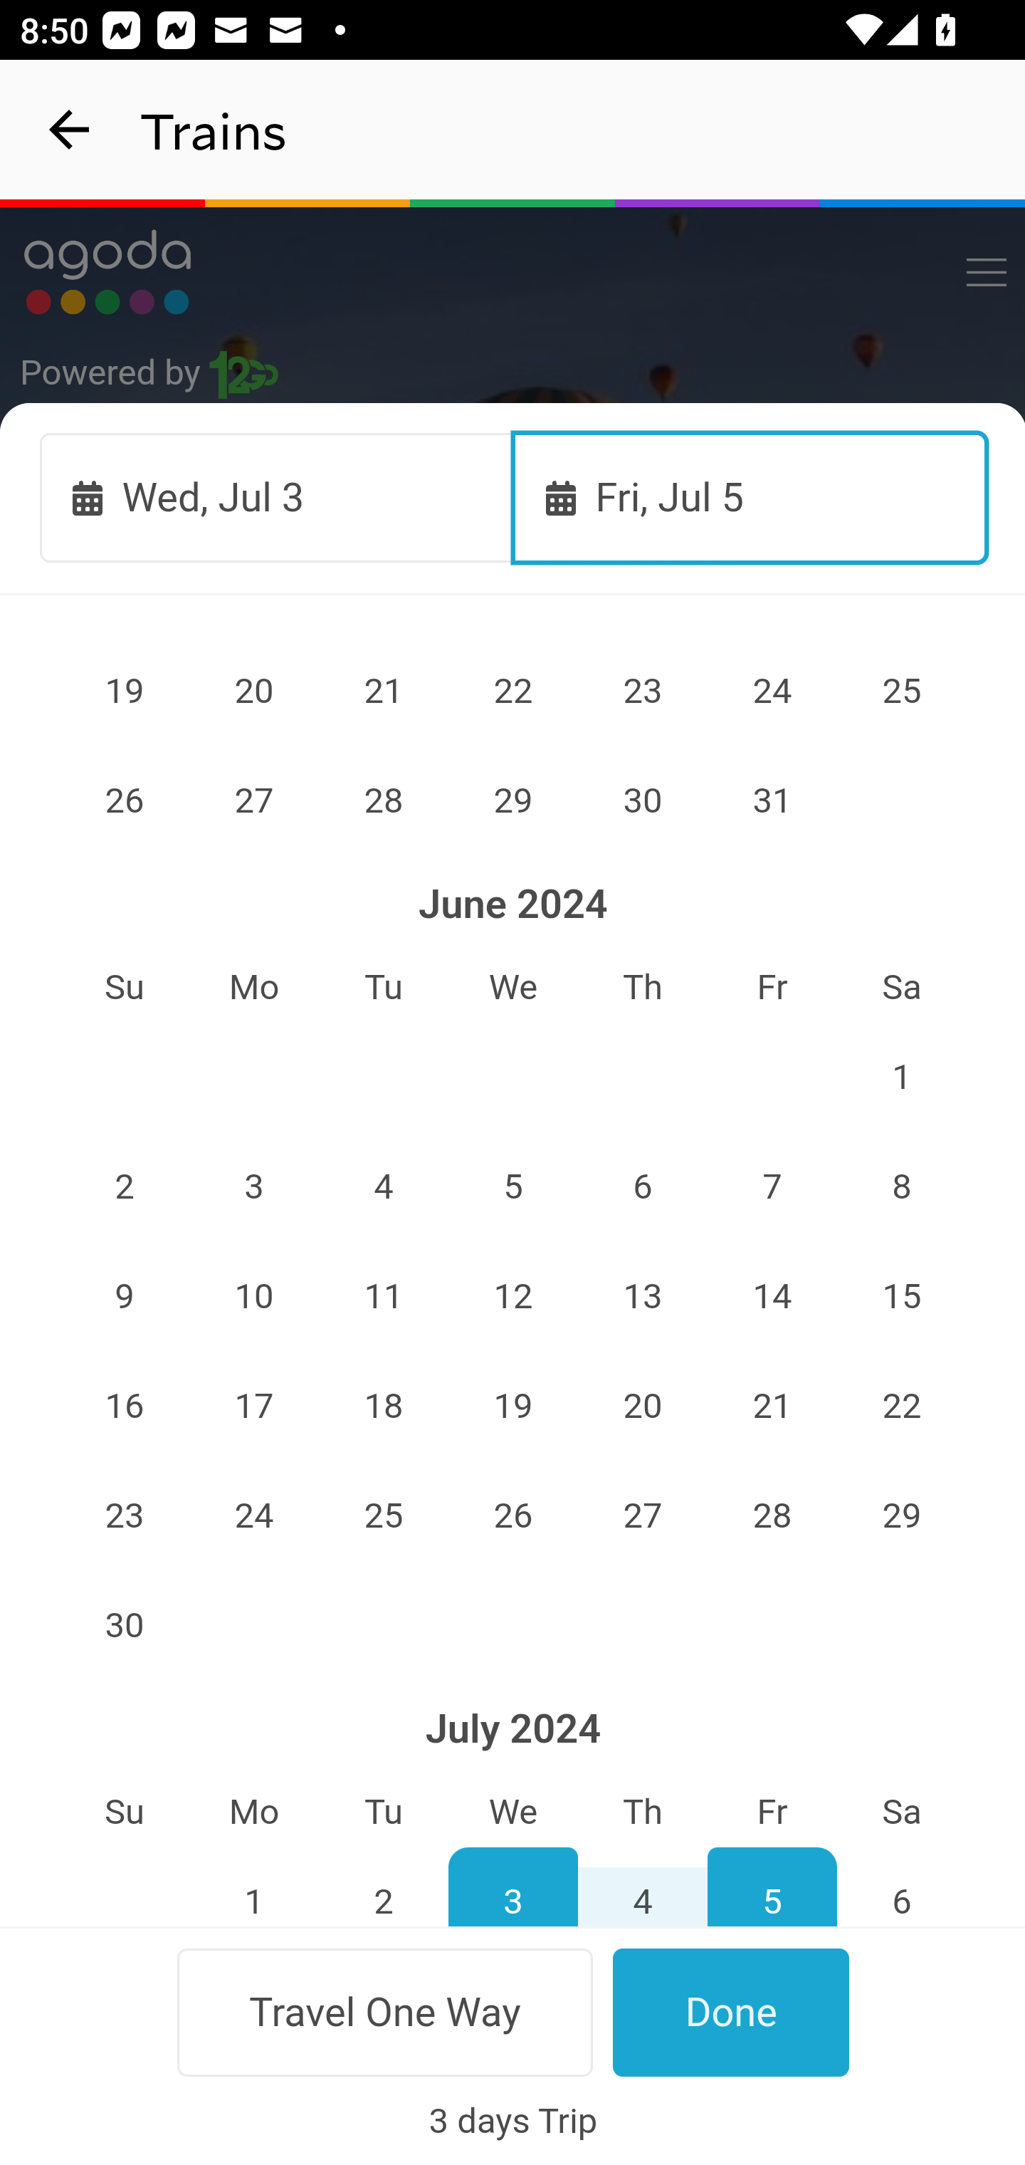 The width and height of the screenshot is (1025, 2165). What do you see at coordinates (903, 1295) in the screenshot?
I see `15` at bounding box center [903, 1295].